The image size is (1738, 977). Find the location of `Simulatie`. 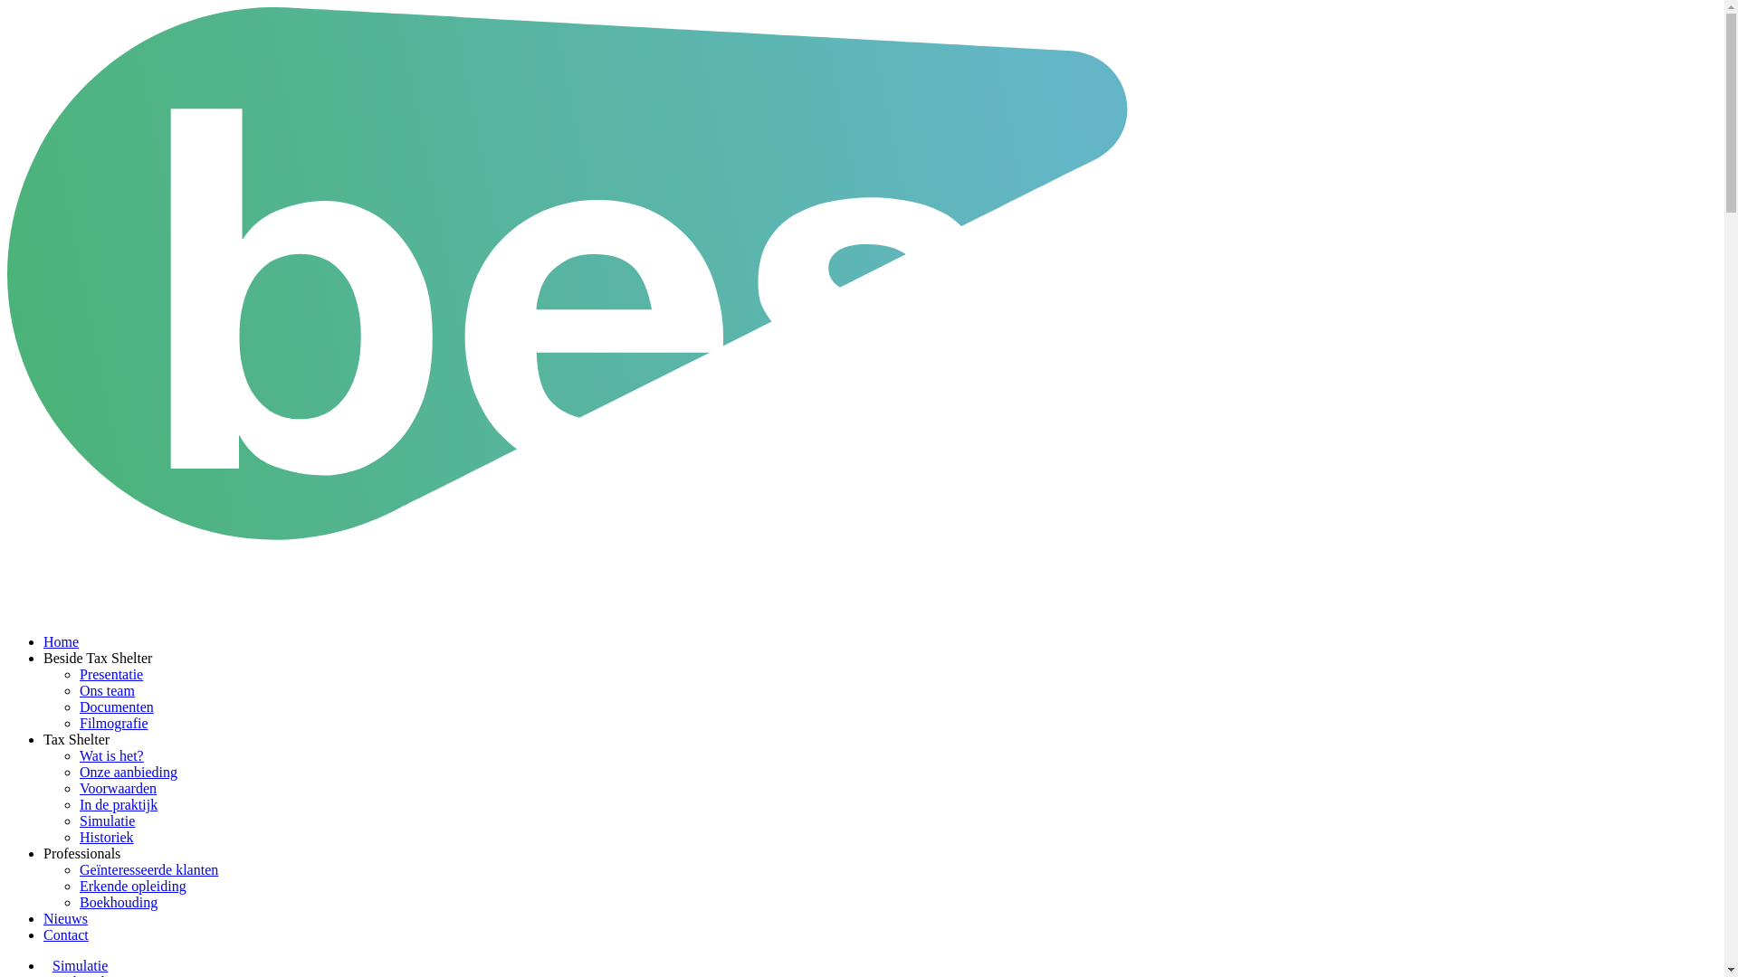

Simulatie is located at coordinates (107, 821).